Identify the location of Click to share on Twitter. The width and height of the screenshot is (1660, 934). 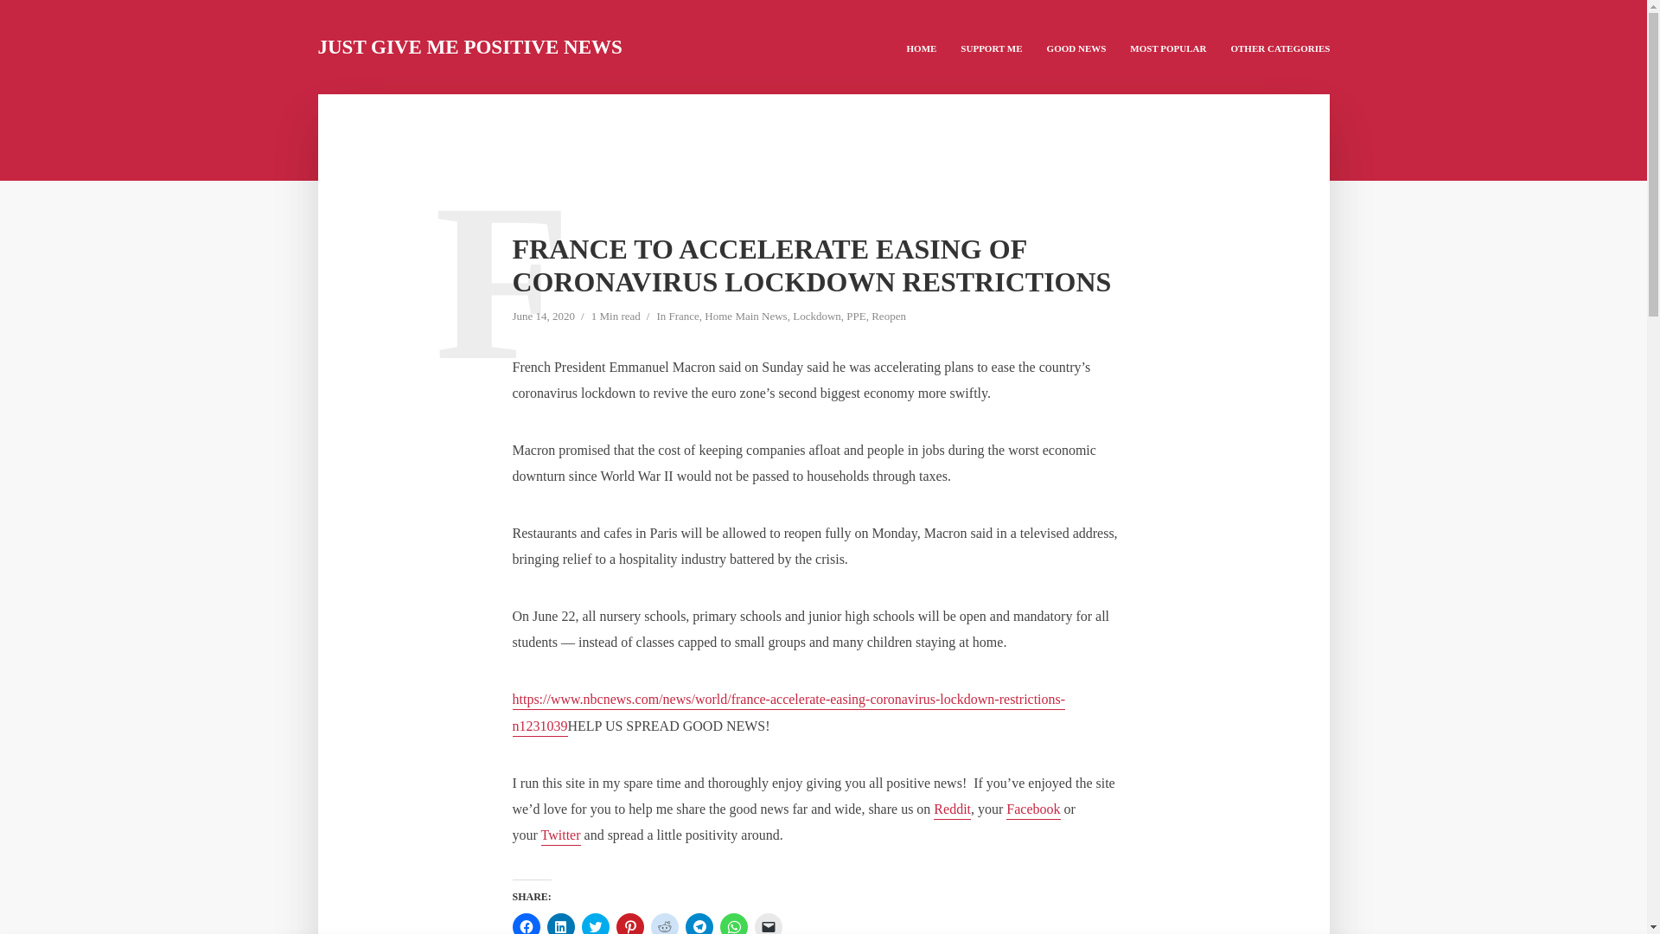
(595, 924).